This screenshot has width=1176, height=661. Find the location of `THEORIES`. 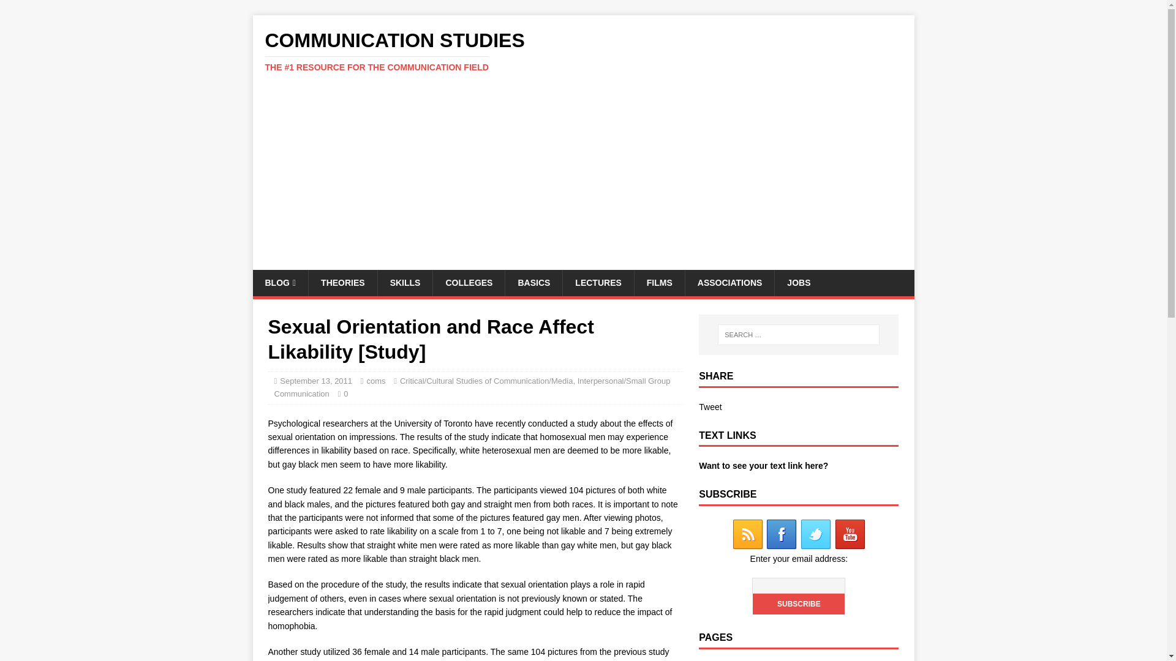

THEORIES is located at coordinates (343, 282).